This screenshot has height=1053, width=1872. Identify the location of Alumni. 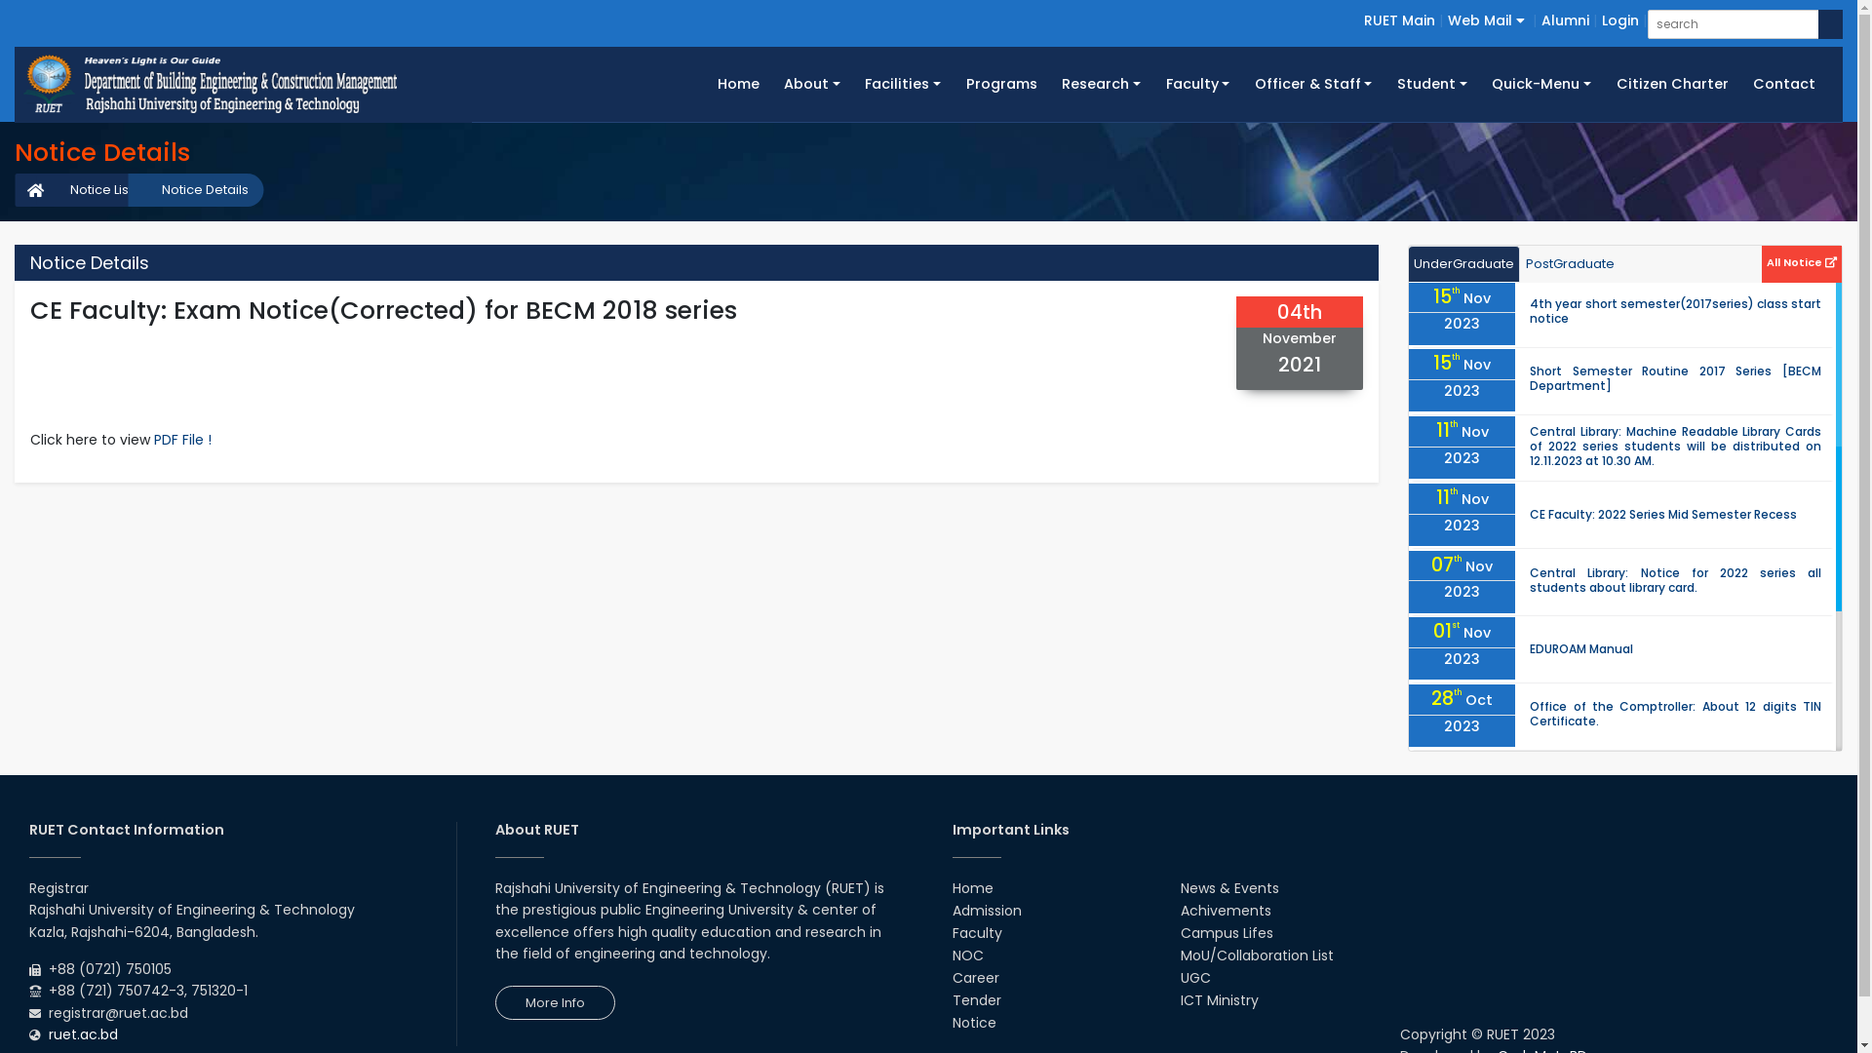
(1566, 20).